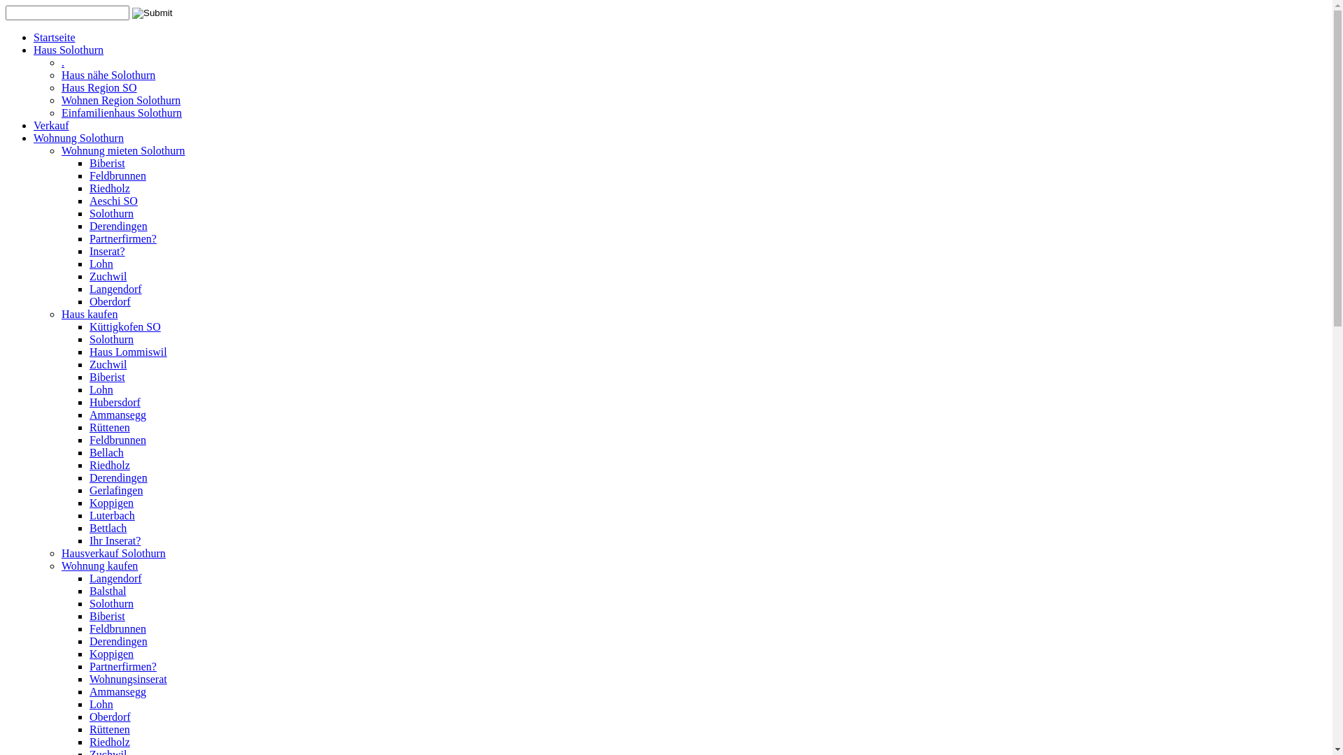  What do you see at coordinates (108, 365) in the screenshot?
I see `Zuchwil` at bounding box center [108, 365].